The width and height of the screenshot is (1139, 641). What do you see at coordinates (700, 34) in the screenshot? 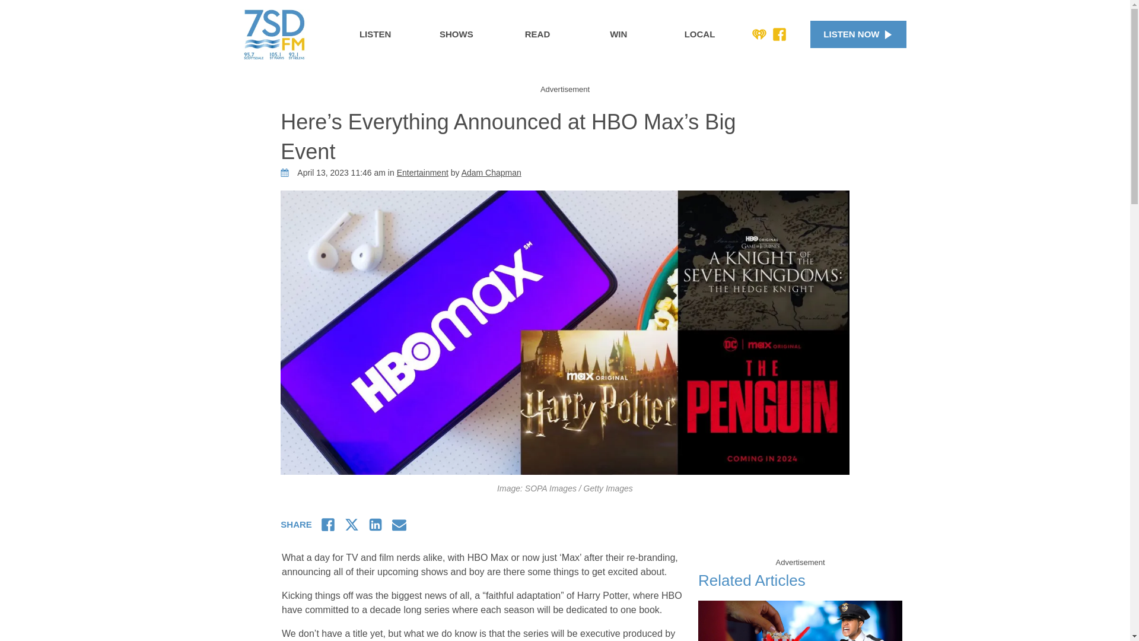
I see `LOCAL` at bounding box center [700, 34].